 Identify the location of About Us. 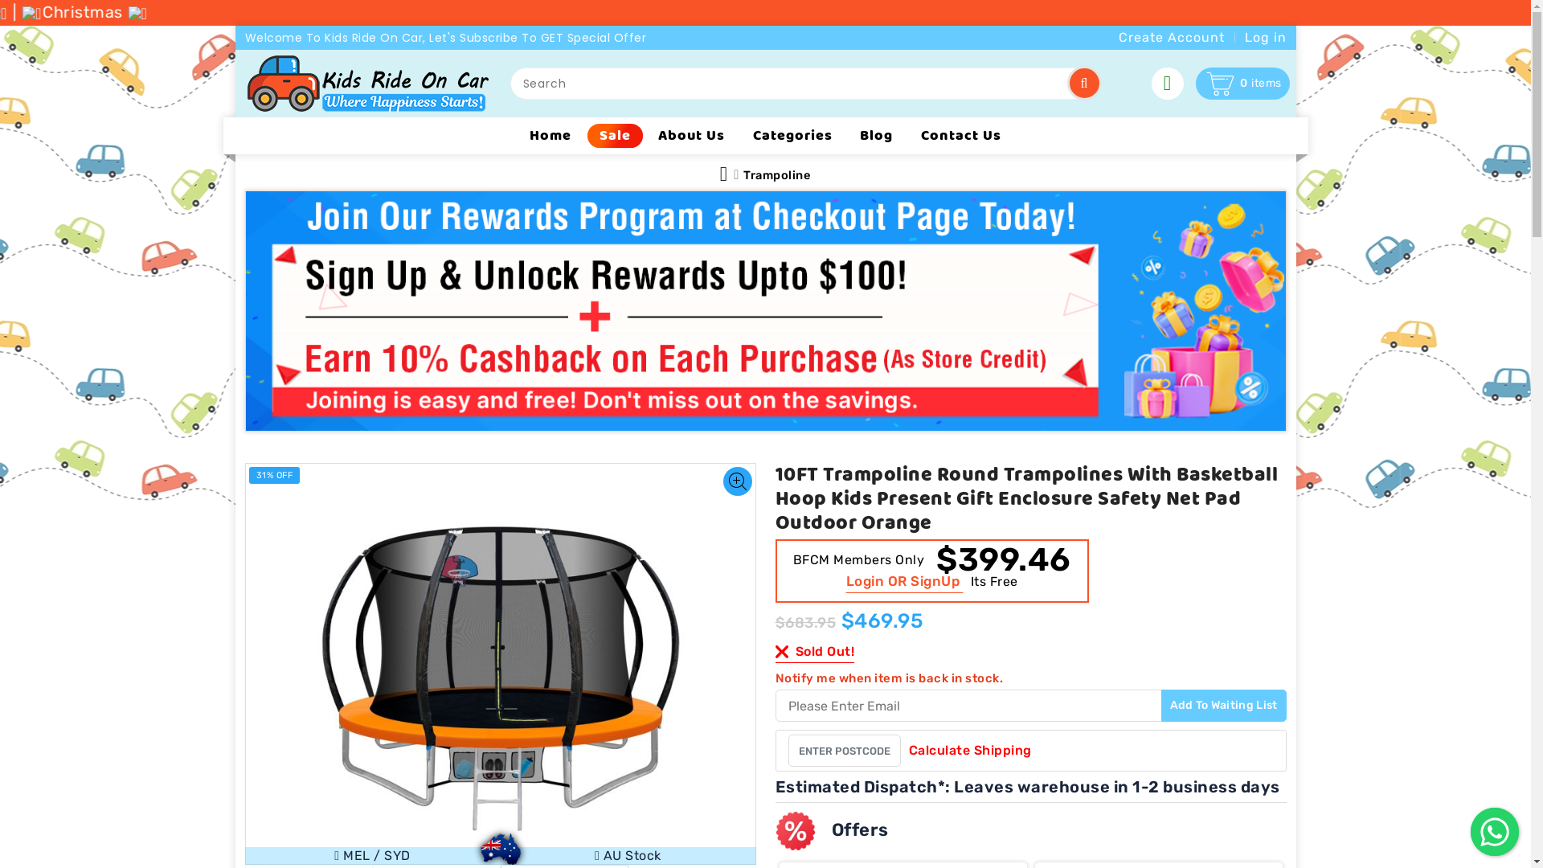
(691, 136).